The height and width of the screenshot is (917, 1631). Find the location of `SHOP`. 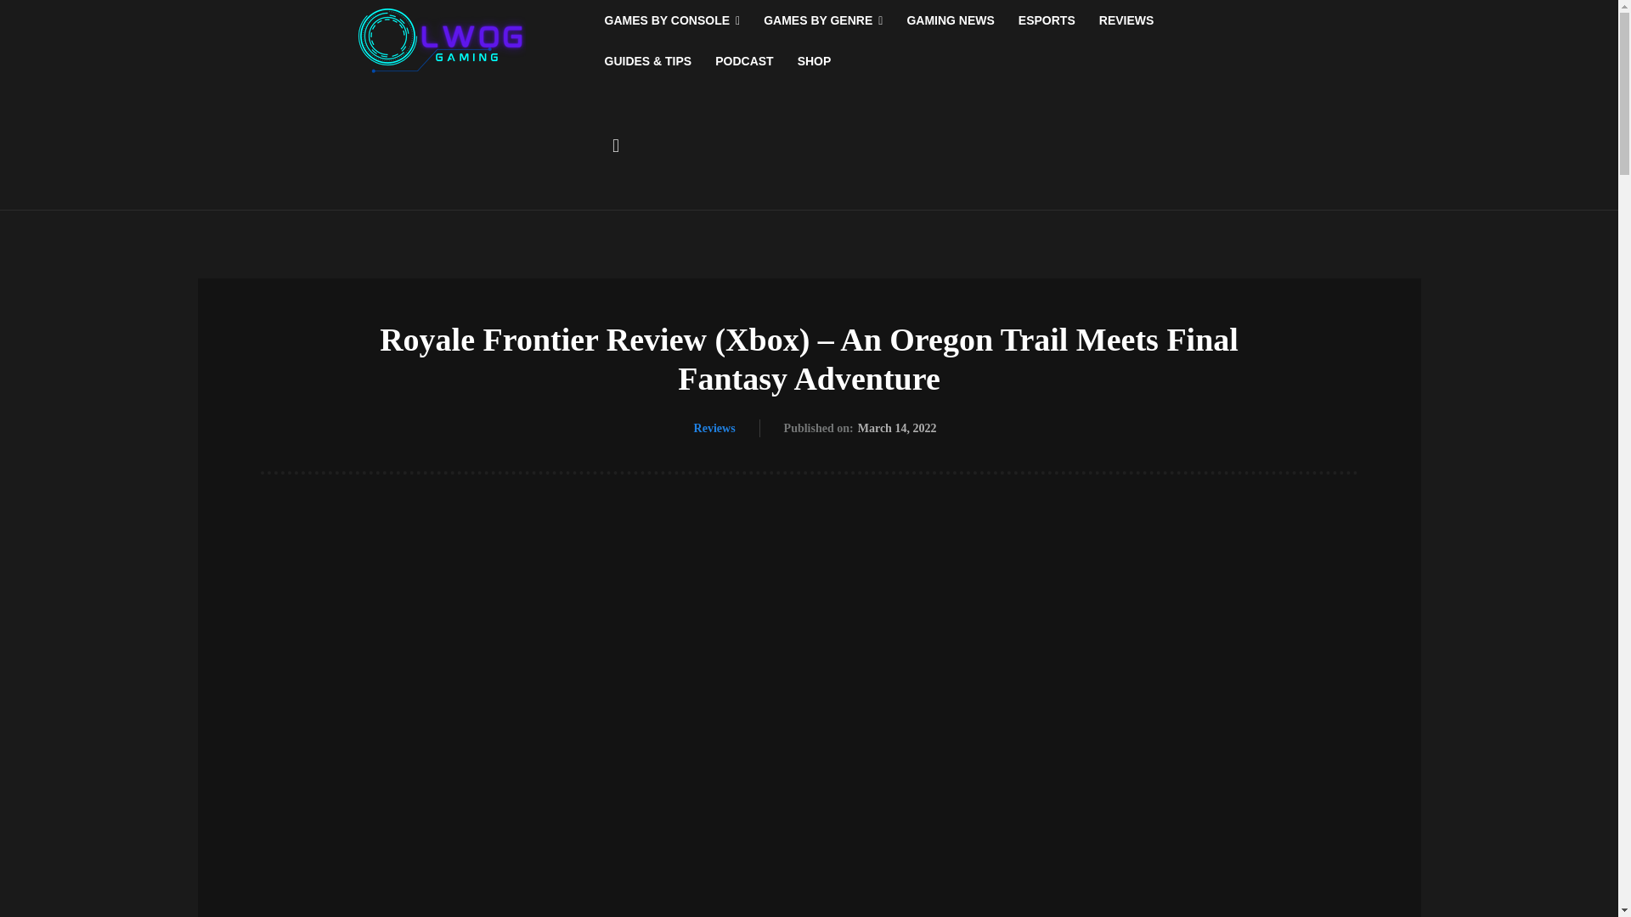

SHOP is located at coordinates (814, 61).